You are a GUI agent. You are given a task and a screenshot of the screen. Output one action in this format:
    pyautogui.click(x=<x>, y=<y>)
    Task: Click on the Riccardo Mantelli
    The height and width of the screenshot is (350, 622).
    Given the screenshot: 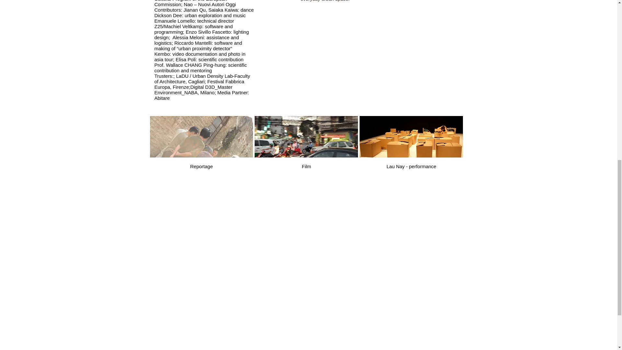 What is the action you would take?
    pyautogui.click(x=192, y=43)
    